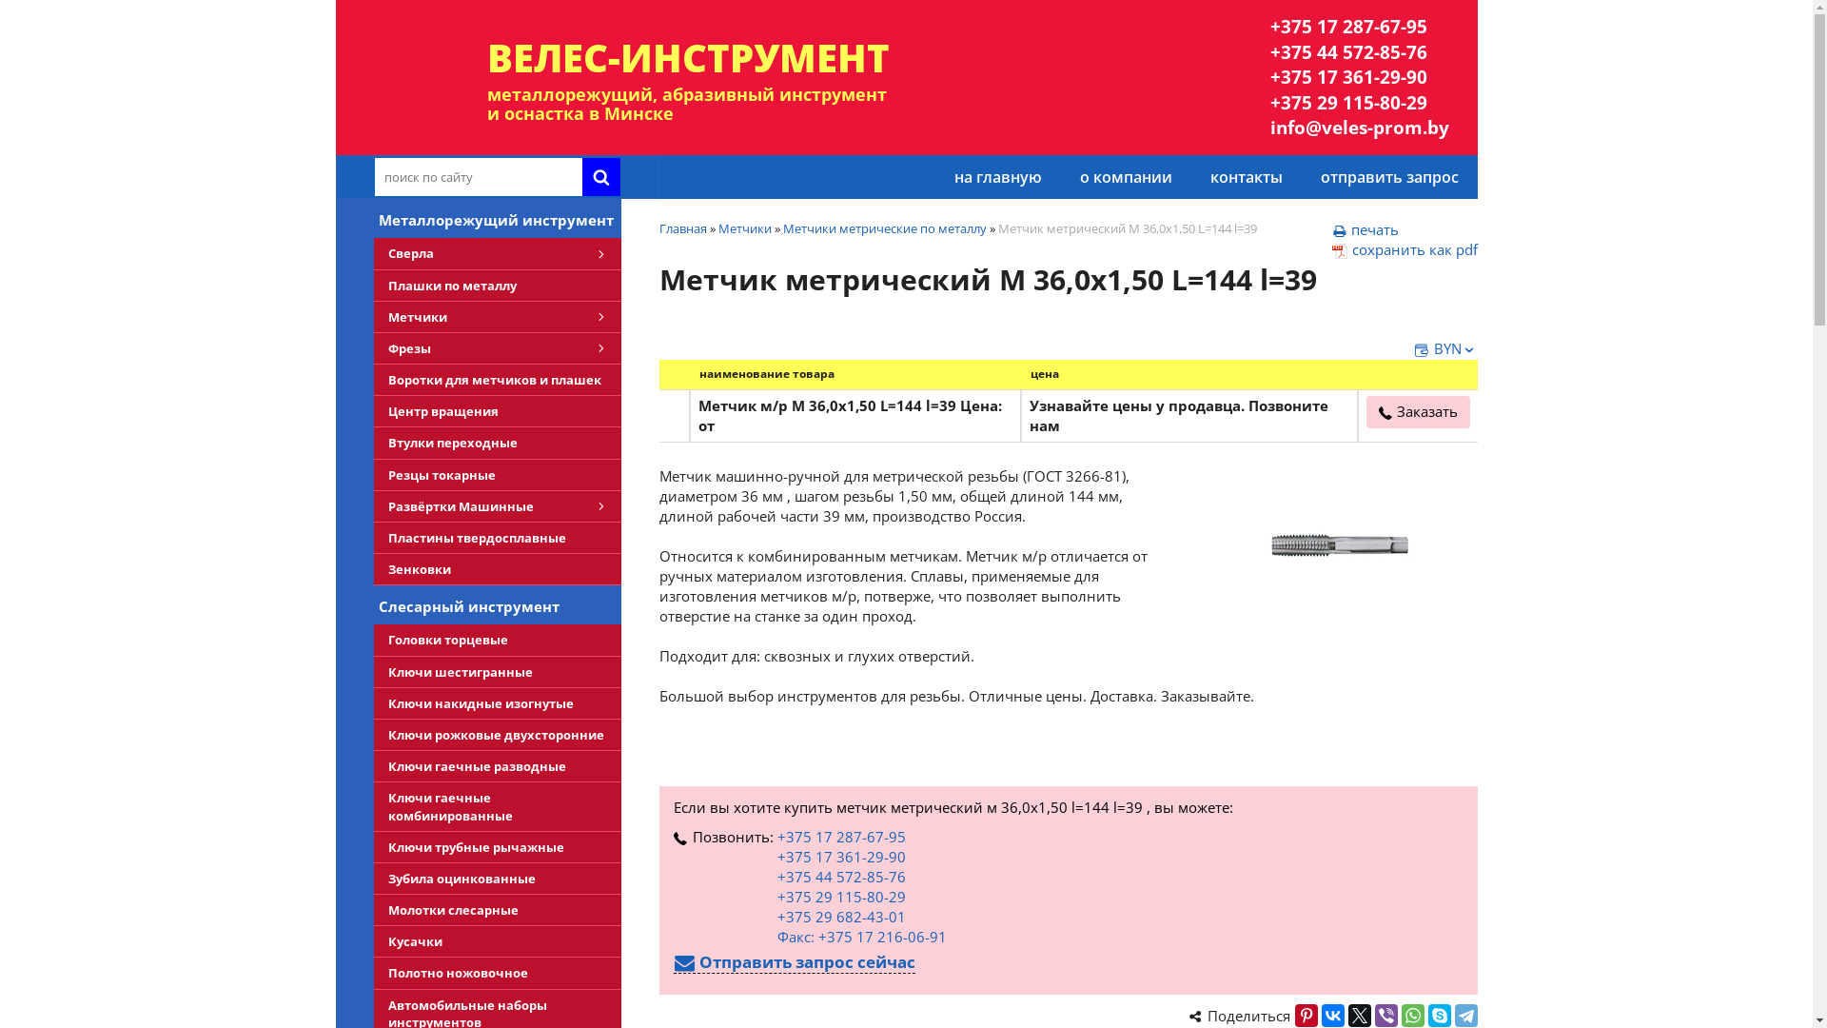  Describe the element at coordinates (841, 877) in the screenshot. I see `+375 44 572-85-76` at that location.